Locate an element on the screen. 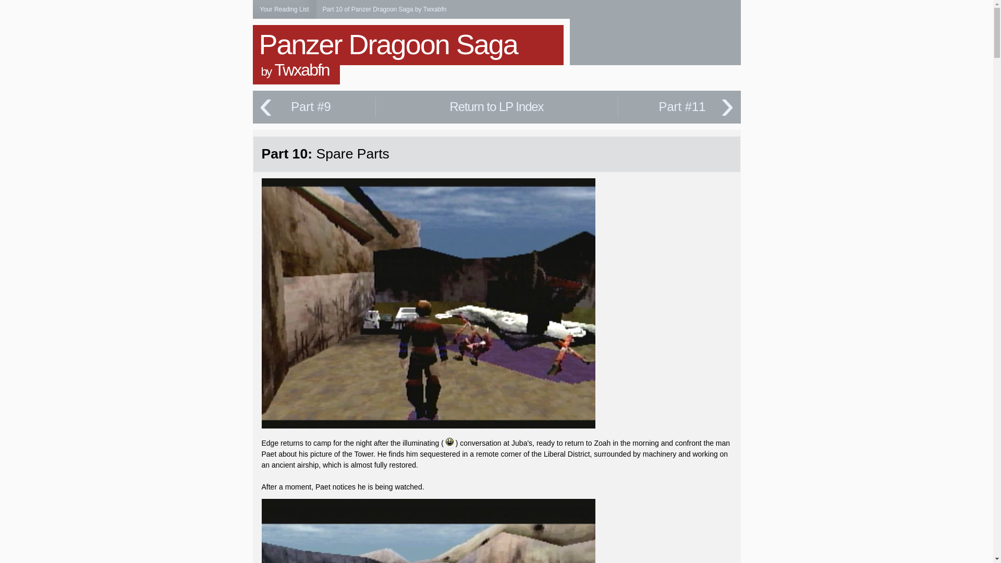  Part 10 of Panzer Dragoon Saga by Twxabfn is located at coordinates (384, 9).